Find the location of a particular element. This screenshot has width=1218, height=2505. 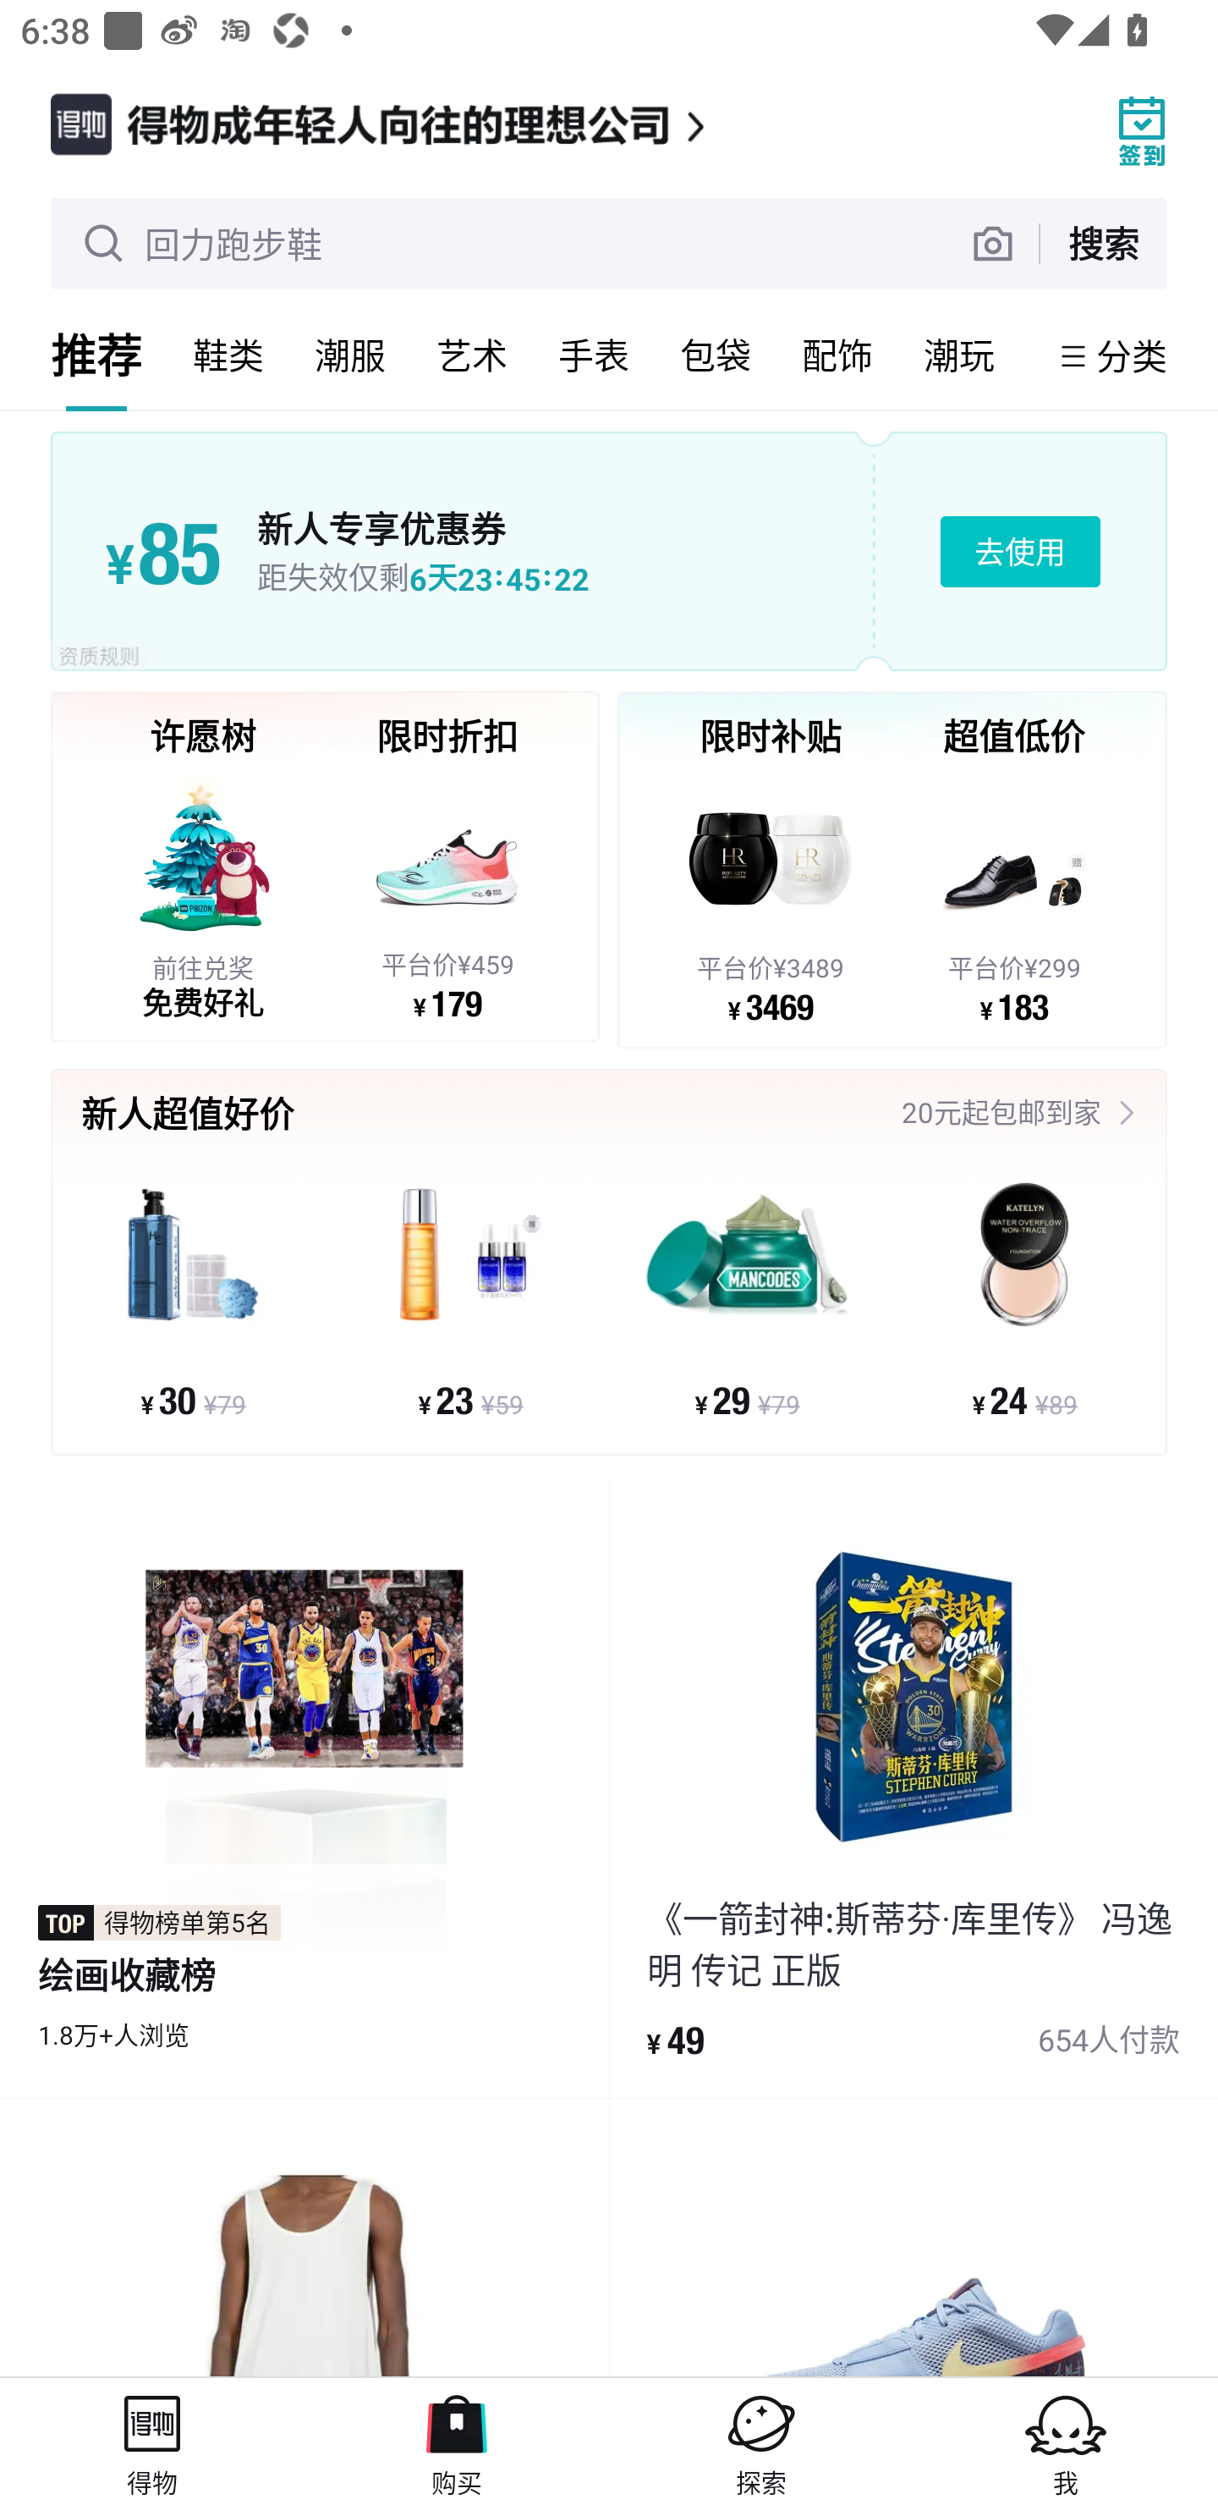

配饰 is located at coordinates (837, 355).